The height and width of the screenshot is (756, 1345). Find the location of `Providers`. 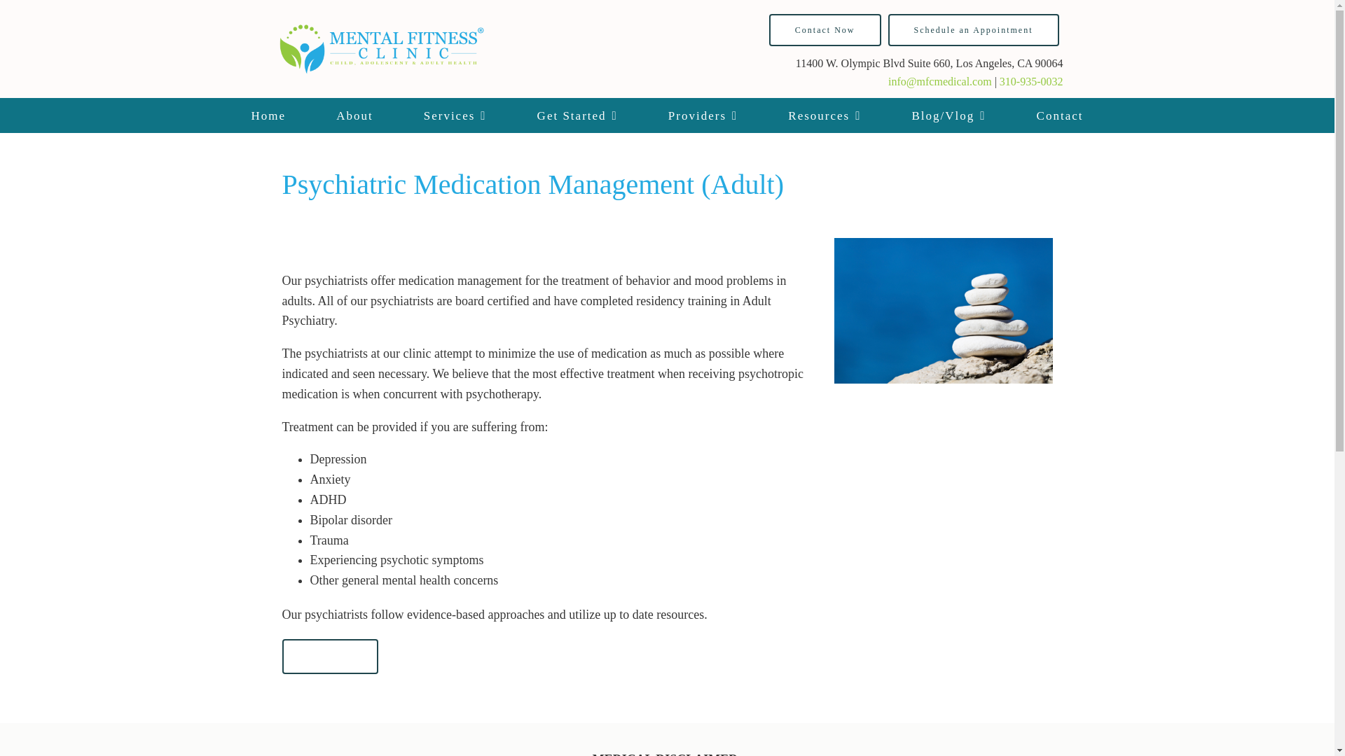

Providers is located at coordinates (702, 115).